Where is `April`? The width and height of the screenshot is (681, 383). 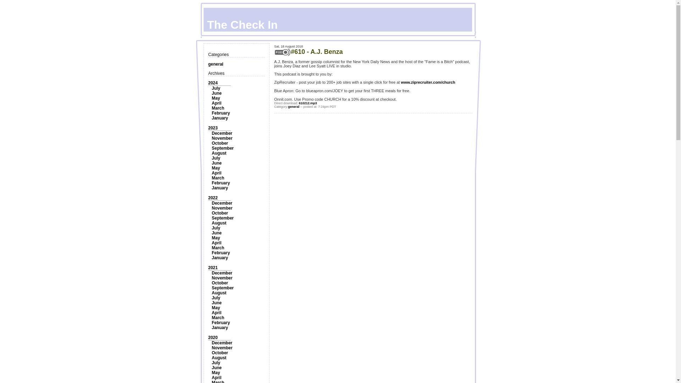
April is located at coordinates (216, 243).